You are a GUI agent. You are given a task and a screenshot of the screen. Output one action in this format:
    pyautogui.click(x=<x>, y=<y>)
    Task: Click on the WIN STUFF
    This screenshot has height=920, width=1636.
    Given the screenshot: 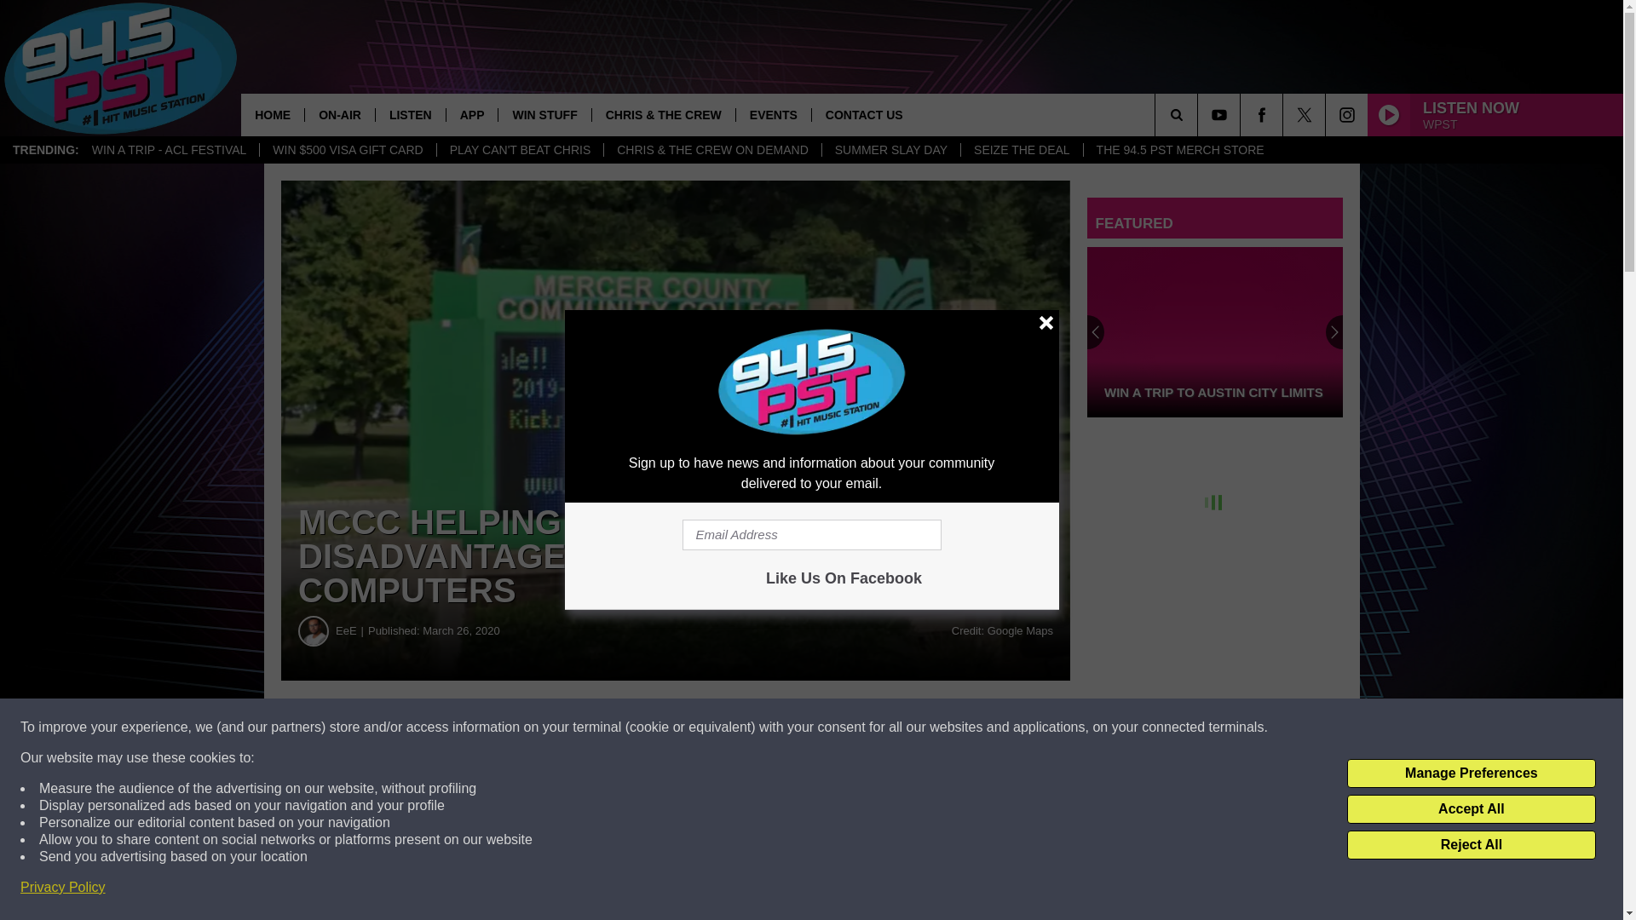 What is the action you would take?
    pyautogui.click(x=544, y=114)
    